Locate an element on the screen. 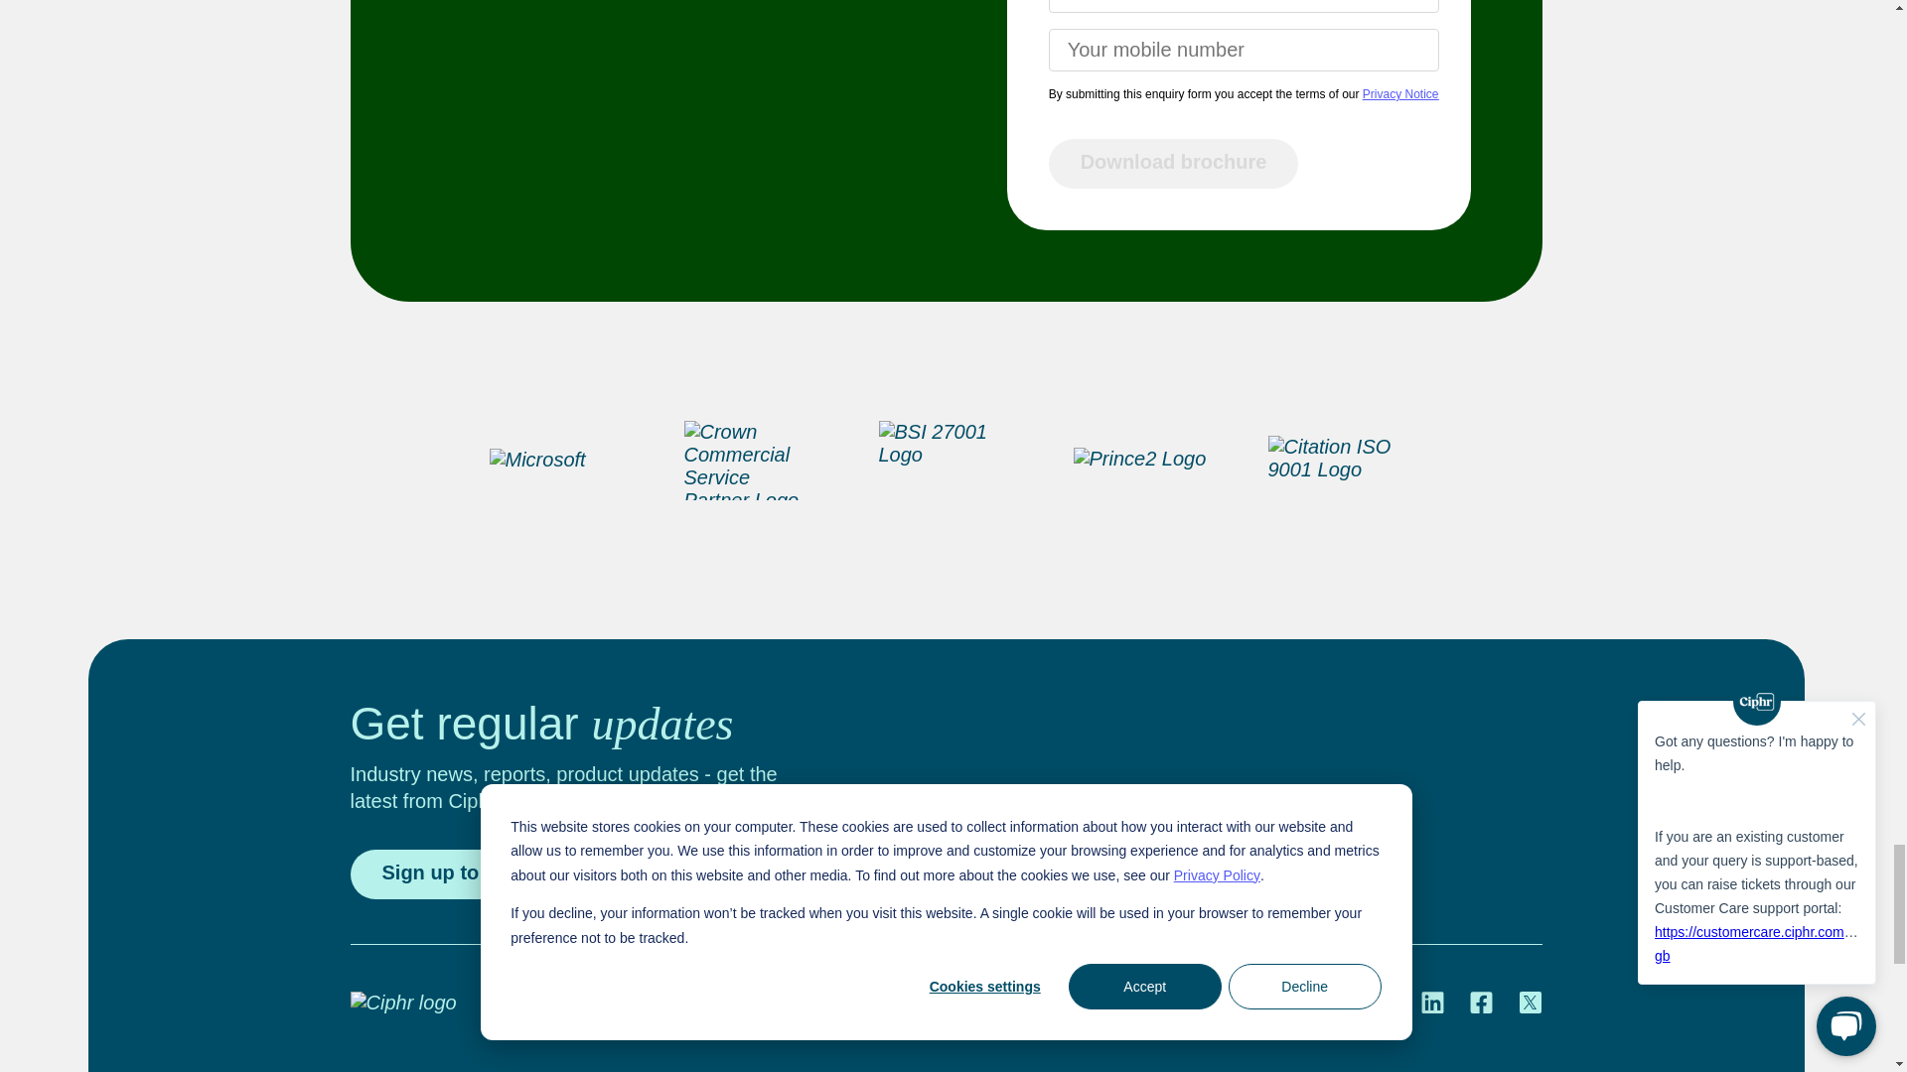 This screenshot has width=1907, height=1072. Download brochure is located at coordinates (1174, 164).